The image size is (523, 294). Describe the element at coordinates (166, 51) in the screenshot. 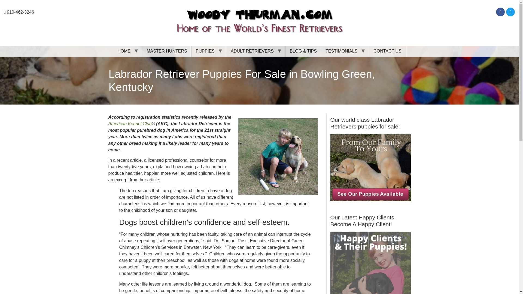

I see `MASTER HUNTERS` at that location.